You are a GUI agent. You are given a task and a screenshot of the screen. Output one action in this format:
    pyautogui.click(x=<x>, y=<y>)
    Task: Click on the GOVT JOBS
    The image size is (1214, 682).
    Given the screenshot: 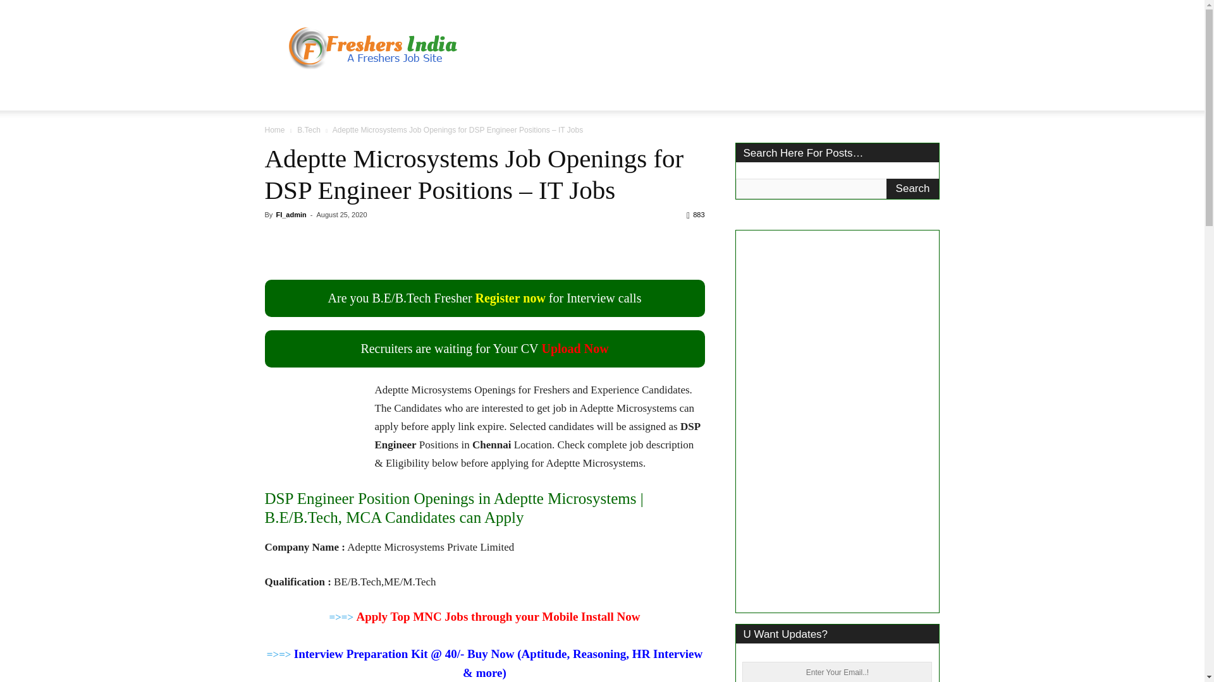 What is the action you would take?
    pyautogui.click(x=402, y=95)
    